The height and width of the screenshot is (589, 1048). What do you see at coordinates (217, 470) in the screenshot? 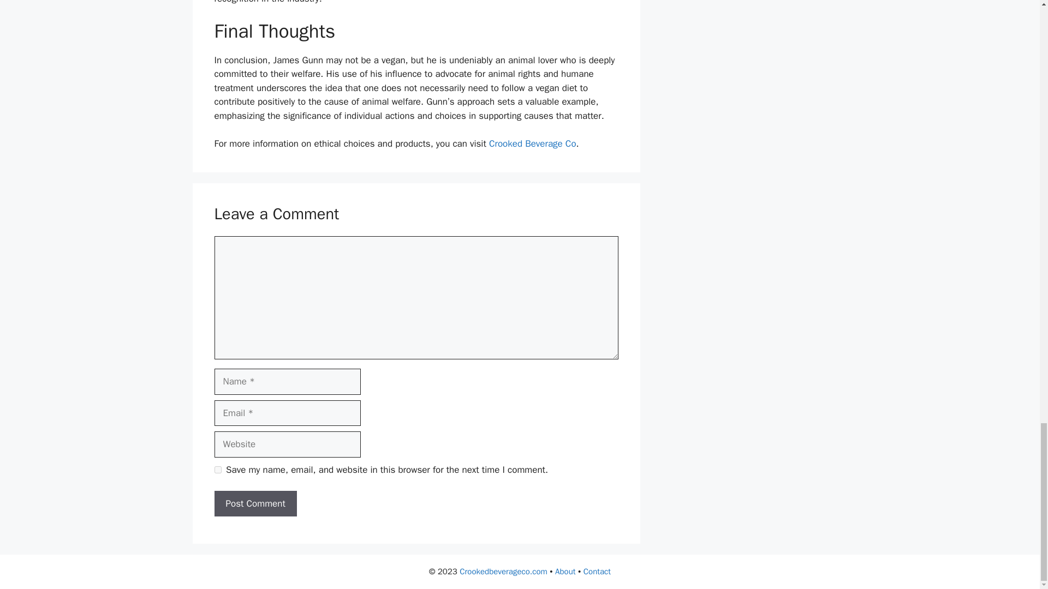
I see `yes` at bounding box center [217, 470].